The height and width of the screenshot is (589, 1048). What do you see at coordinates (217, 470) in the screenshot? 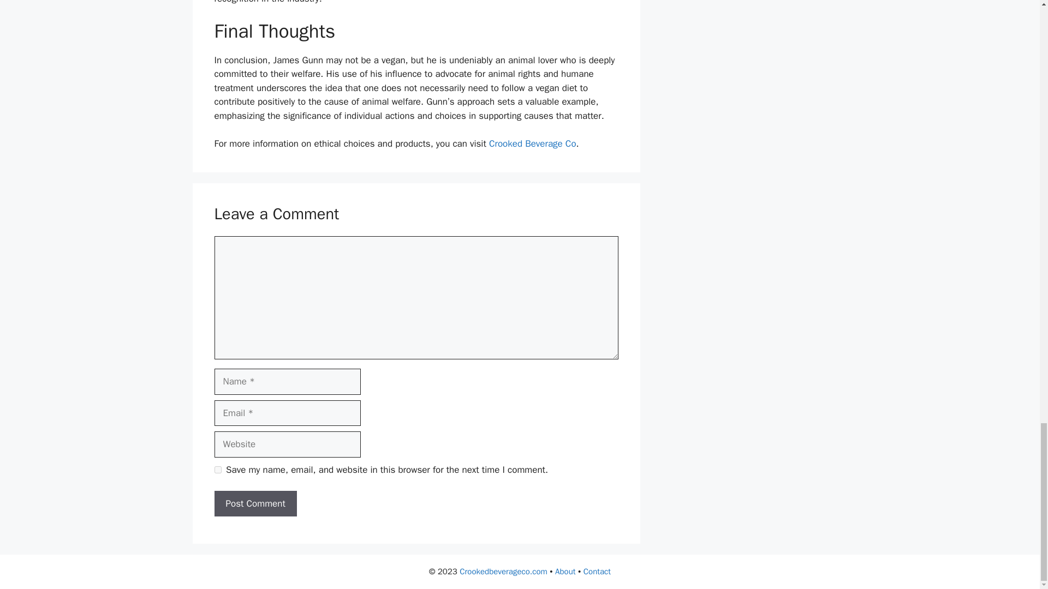
I see `yes` at bounding box center [217, 470].